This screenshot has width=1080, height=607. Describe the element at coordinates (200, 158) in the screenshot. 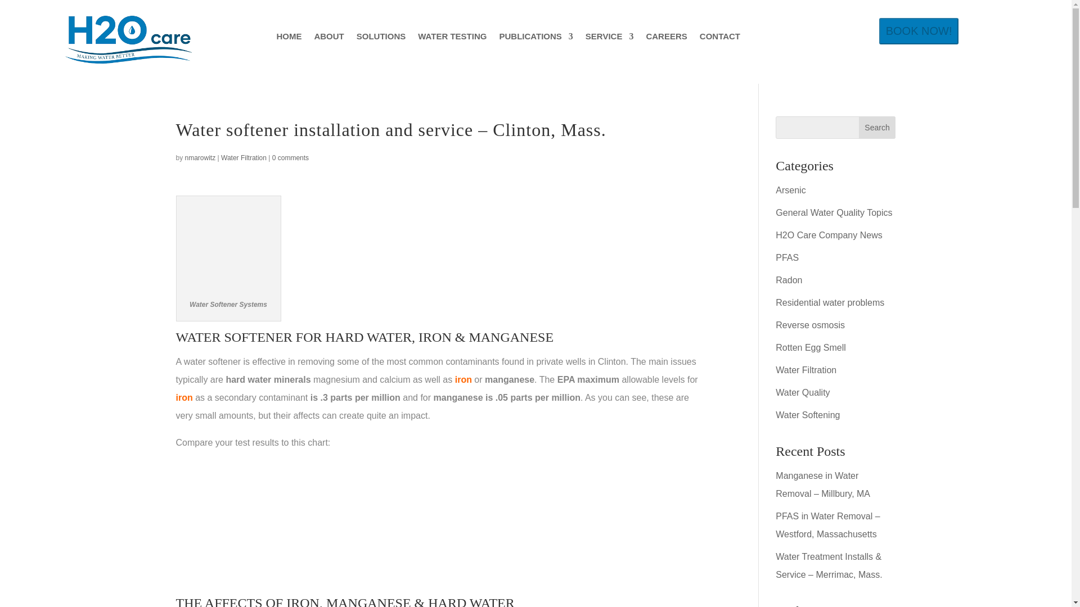

I see `Posts by nmarowitz` at that location.